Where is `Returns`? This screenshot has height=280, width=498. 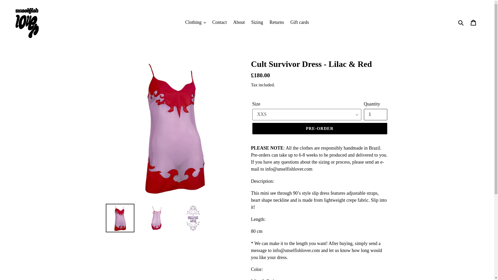 Returns is located at coordinates (277, 22).